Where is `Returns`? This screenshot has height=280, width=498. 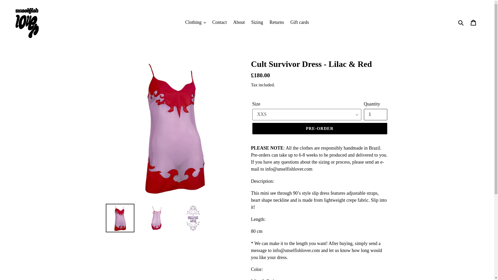 Returns is located at coordinates (277, 22).